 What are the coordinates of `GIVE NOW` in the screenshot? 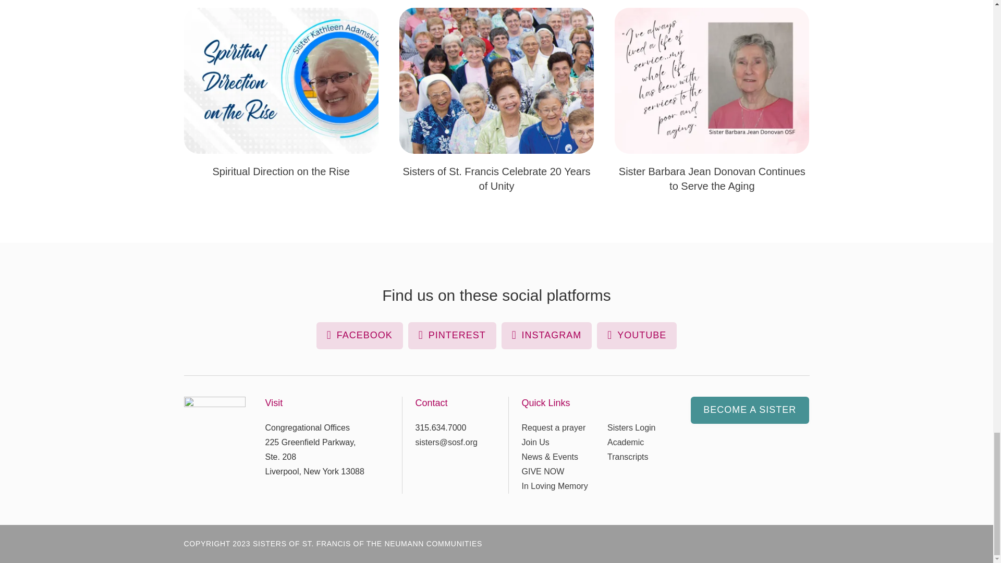 It's located at (543, 471).